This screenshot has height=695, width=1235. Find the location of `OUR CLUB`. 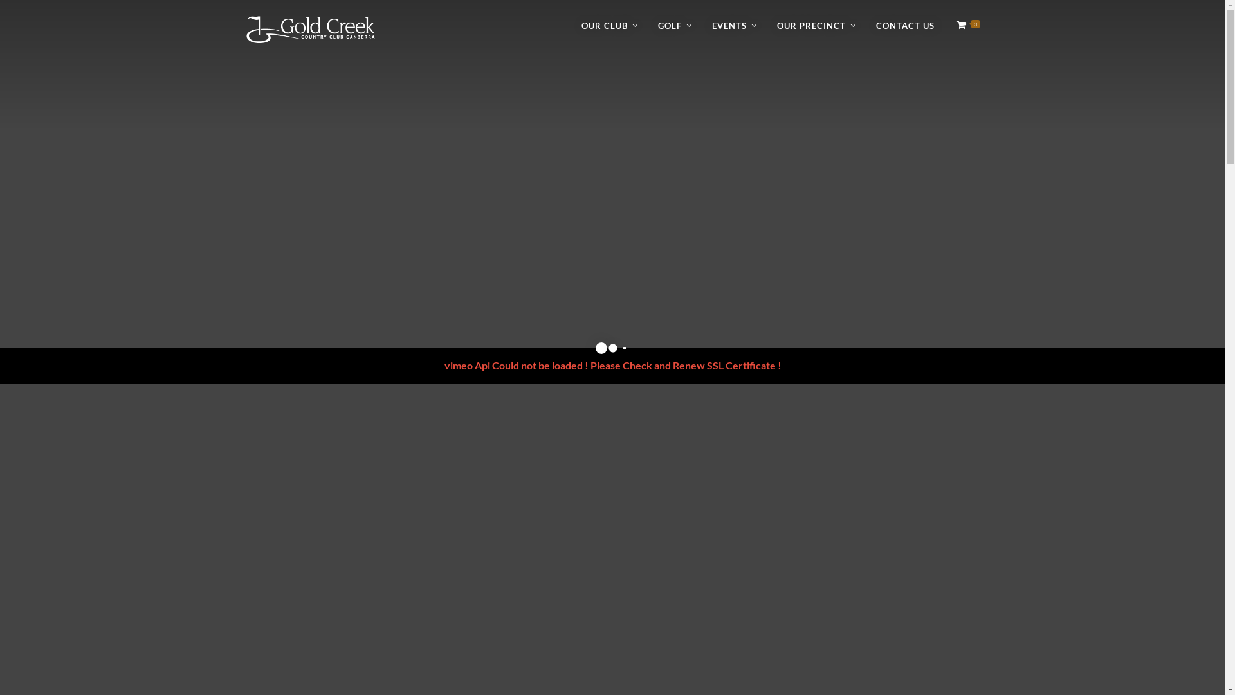

OUR CLUB is located at coordinates (607, 26).